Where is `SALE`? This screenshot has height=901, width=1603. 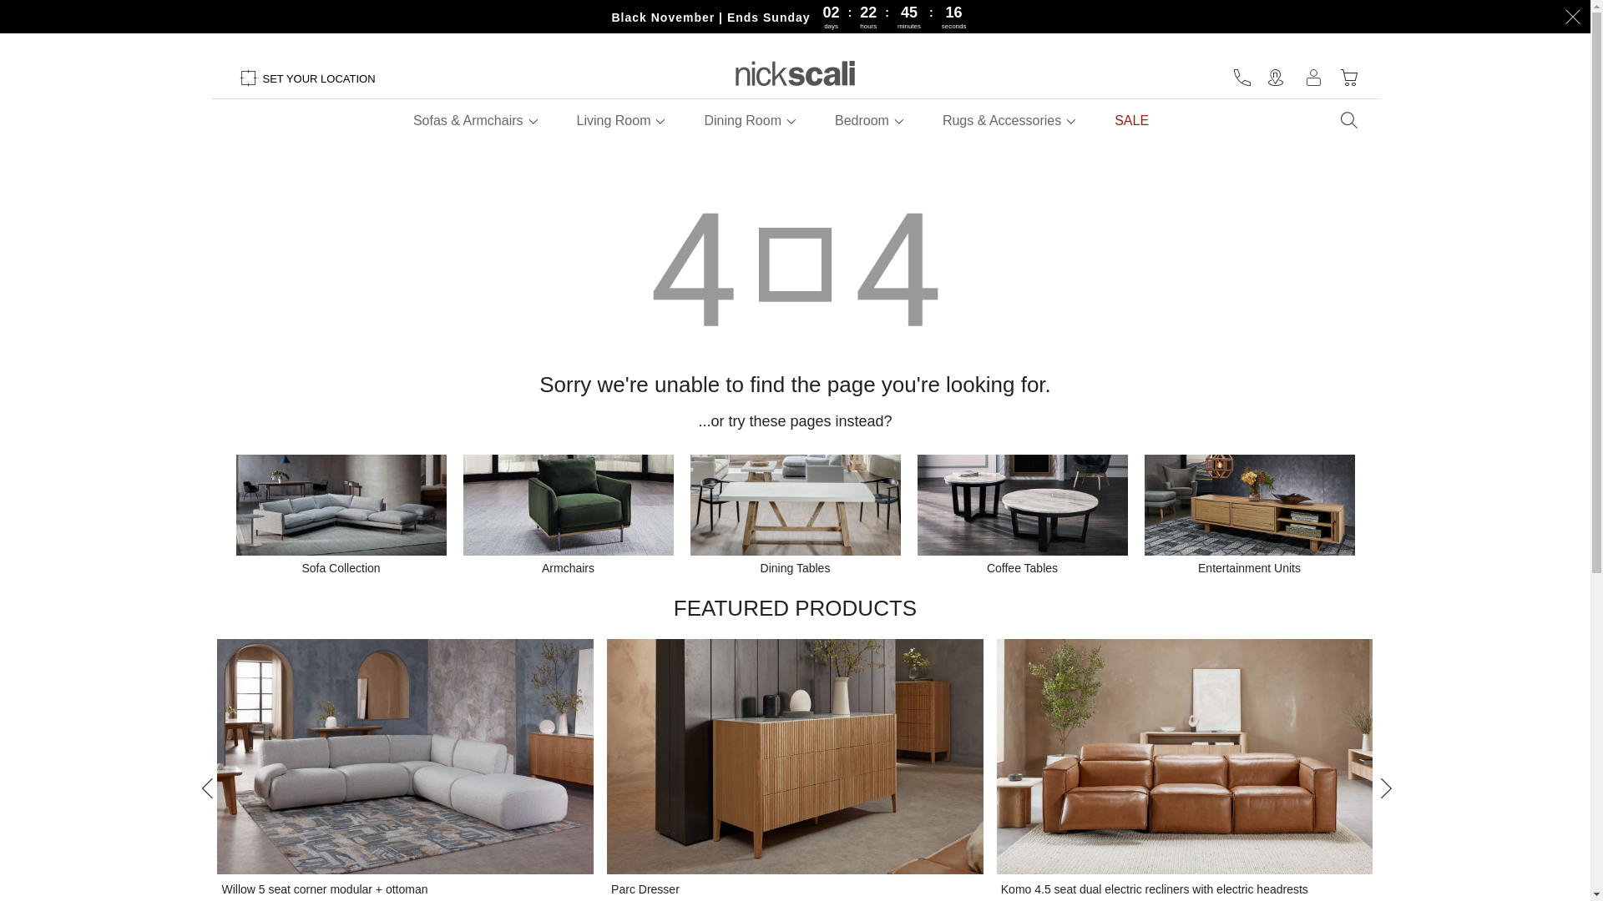
SALE is located at coordinates (1132, 121).